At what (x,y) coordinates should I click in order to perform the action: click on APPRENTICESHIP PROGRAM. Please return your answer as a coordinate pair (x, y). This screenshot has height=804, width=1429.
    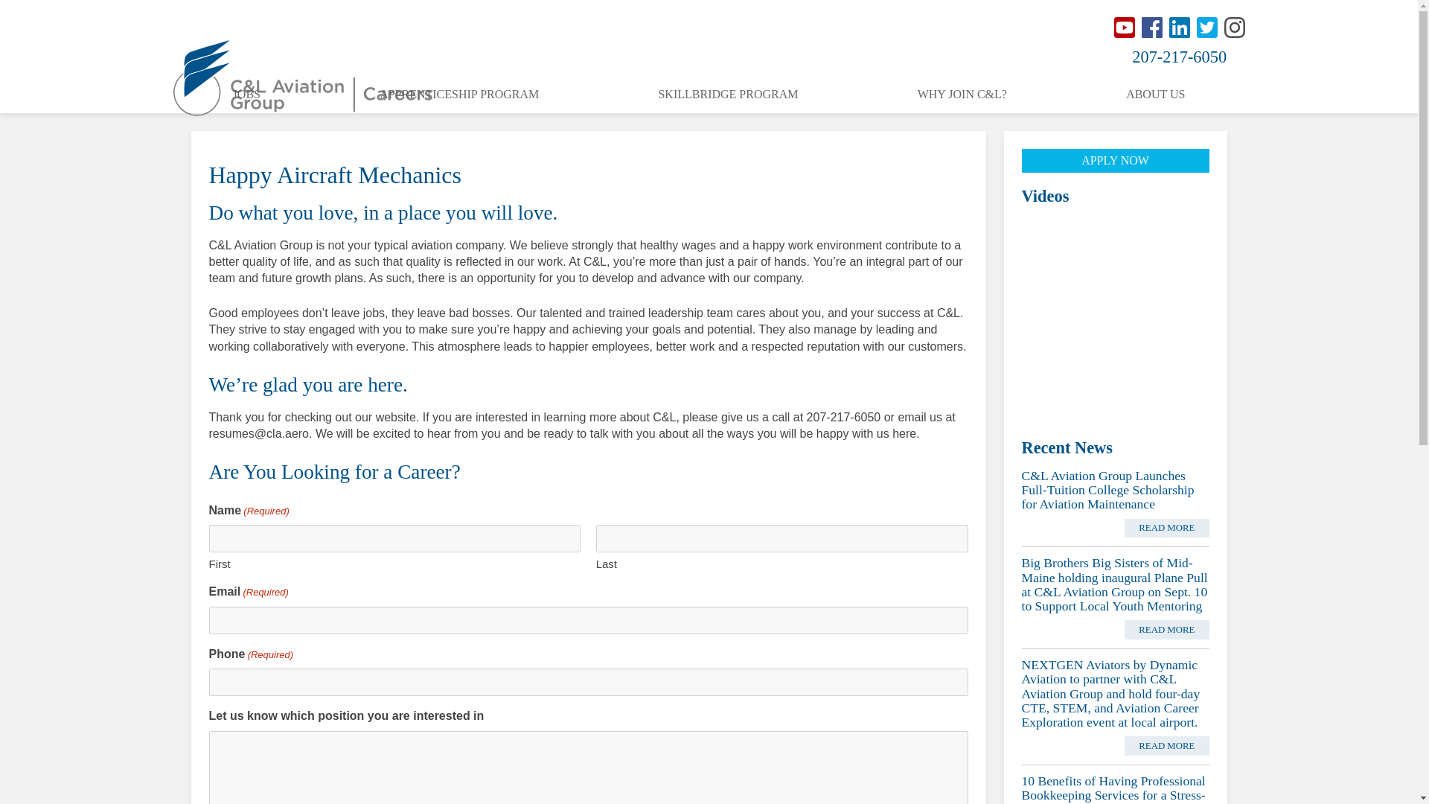
    Looking at the image, I should click on (458, 97).